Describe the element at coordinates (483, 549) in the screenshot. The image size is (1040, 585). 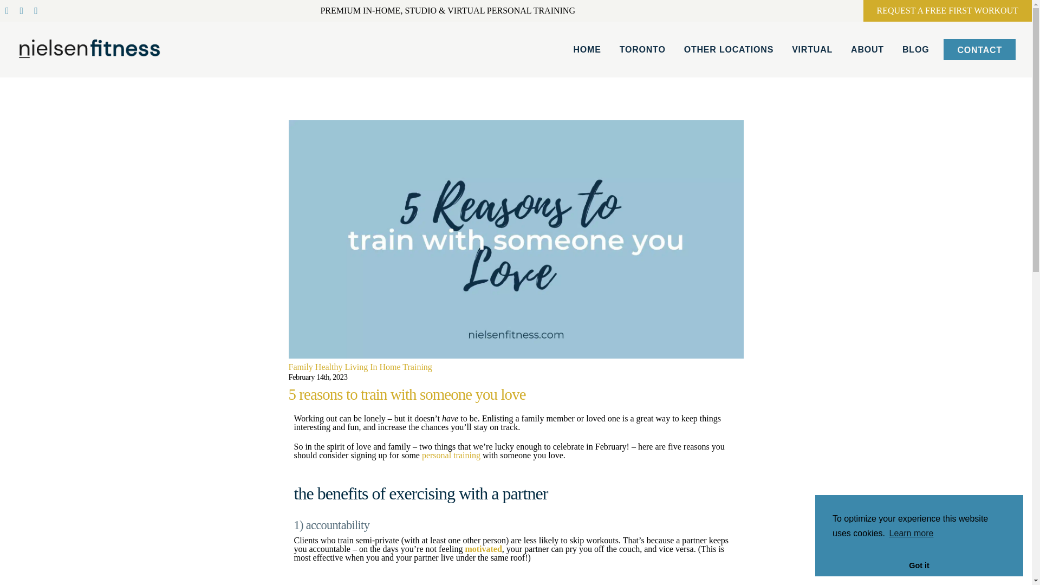
I see `motivated` at that location.